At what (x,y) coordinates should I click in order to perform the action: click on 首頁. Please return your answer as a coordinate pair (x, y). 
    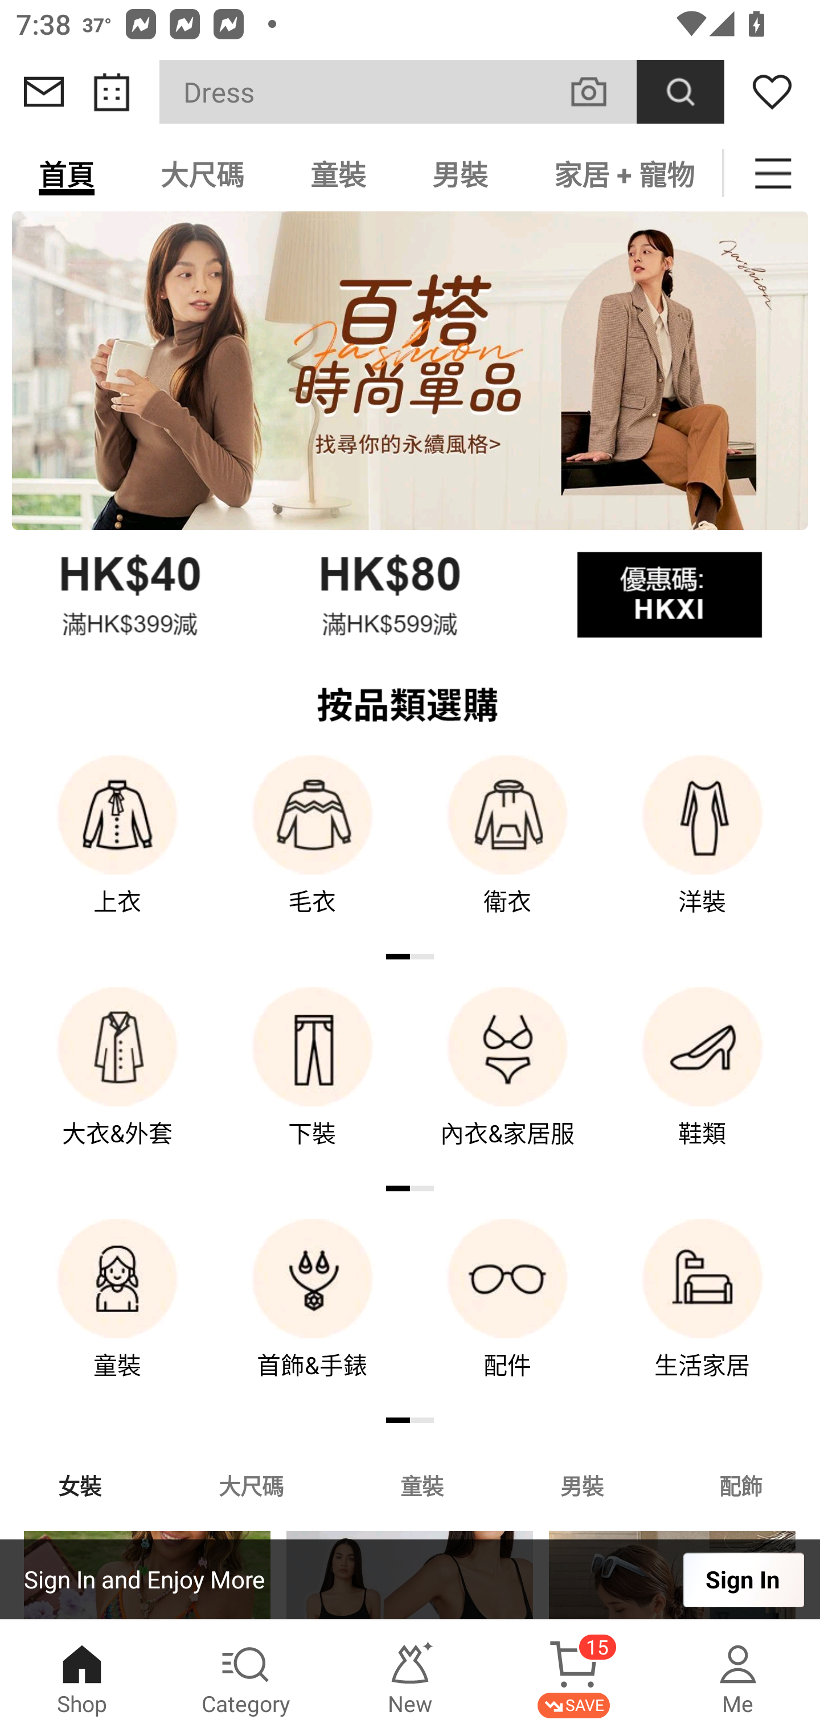
    Looking at the image, I should click on (67, 173).